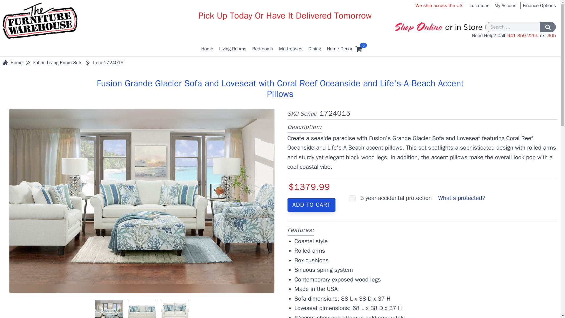 The height and width of the screenshot is (318, 565). Describe the element at coordinates (539, 5) in the screenshot. I see `Finance Options` at that location.